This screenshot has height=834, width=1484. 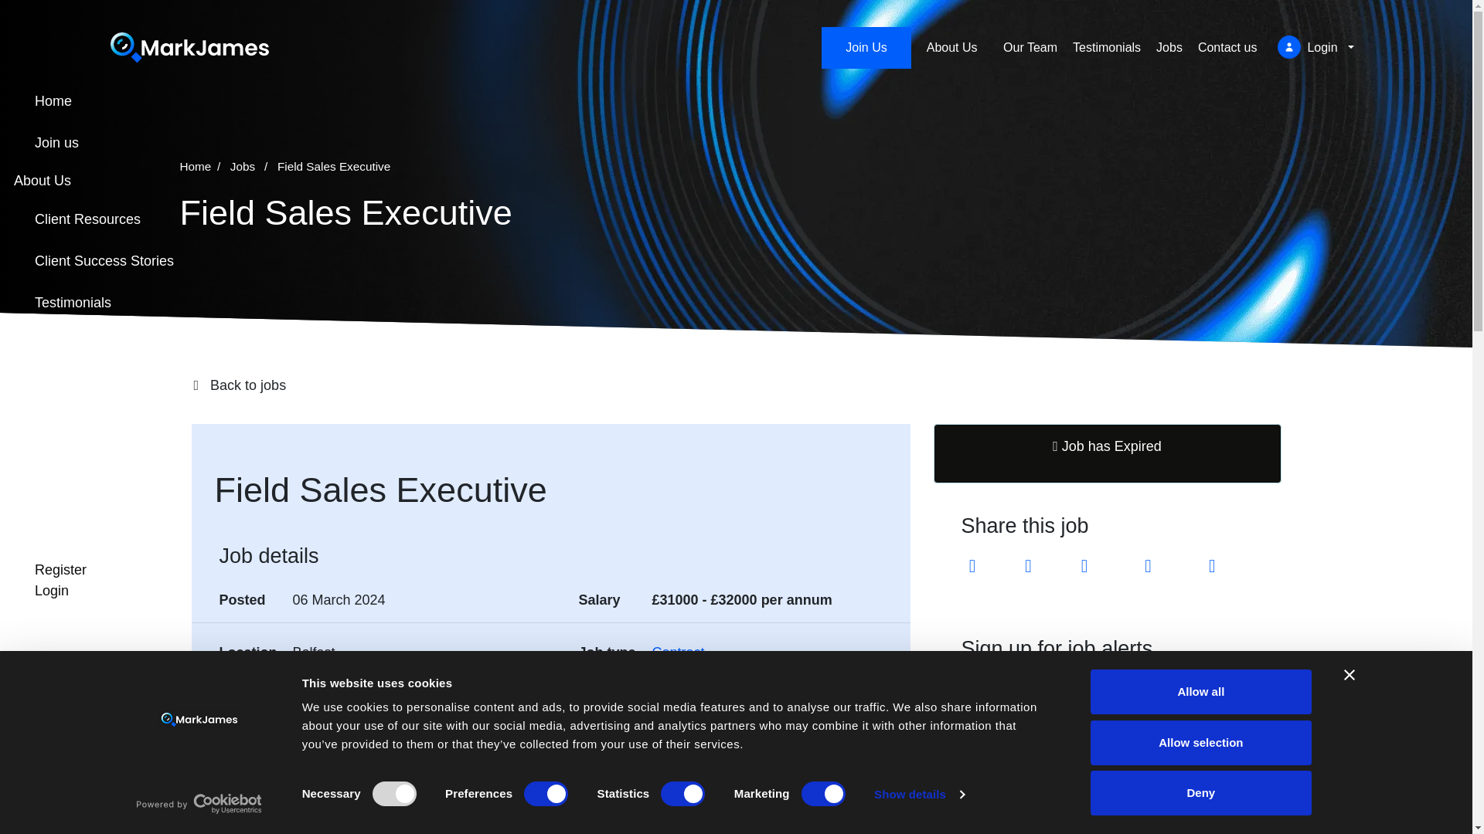 I want to click on Deny, so click(x=1201, y=792).